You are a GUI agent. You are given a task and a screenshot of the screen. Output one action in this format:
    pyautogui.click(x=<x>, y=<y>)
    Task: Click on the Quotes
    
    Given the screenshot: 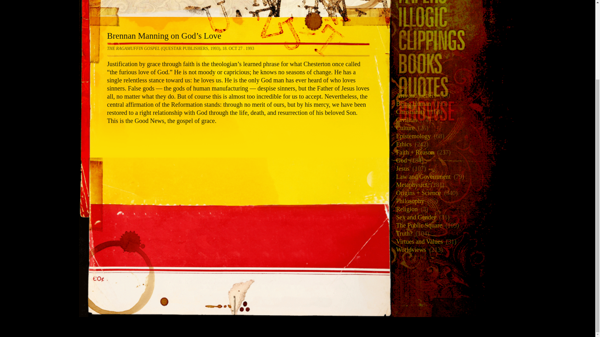 What is the action you would take?
    pyautogui.click(x=453, y=61)
    